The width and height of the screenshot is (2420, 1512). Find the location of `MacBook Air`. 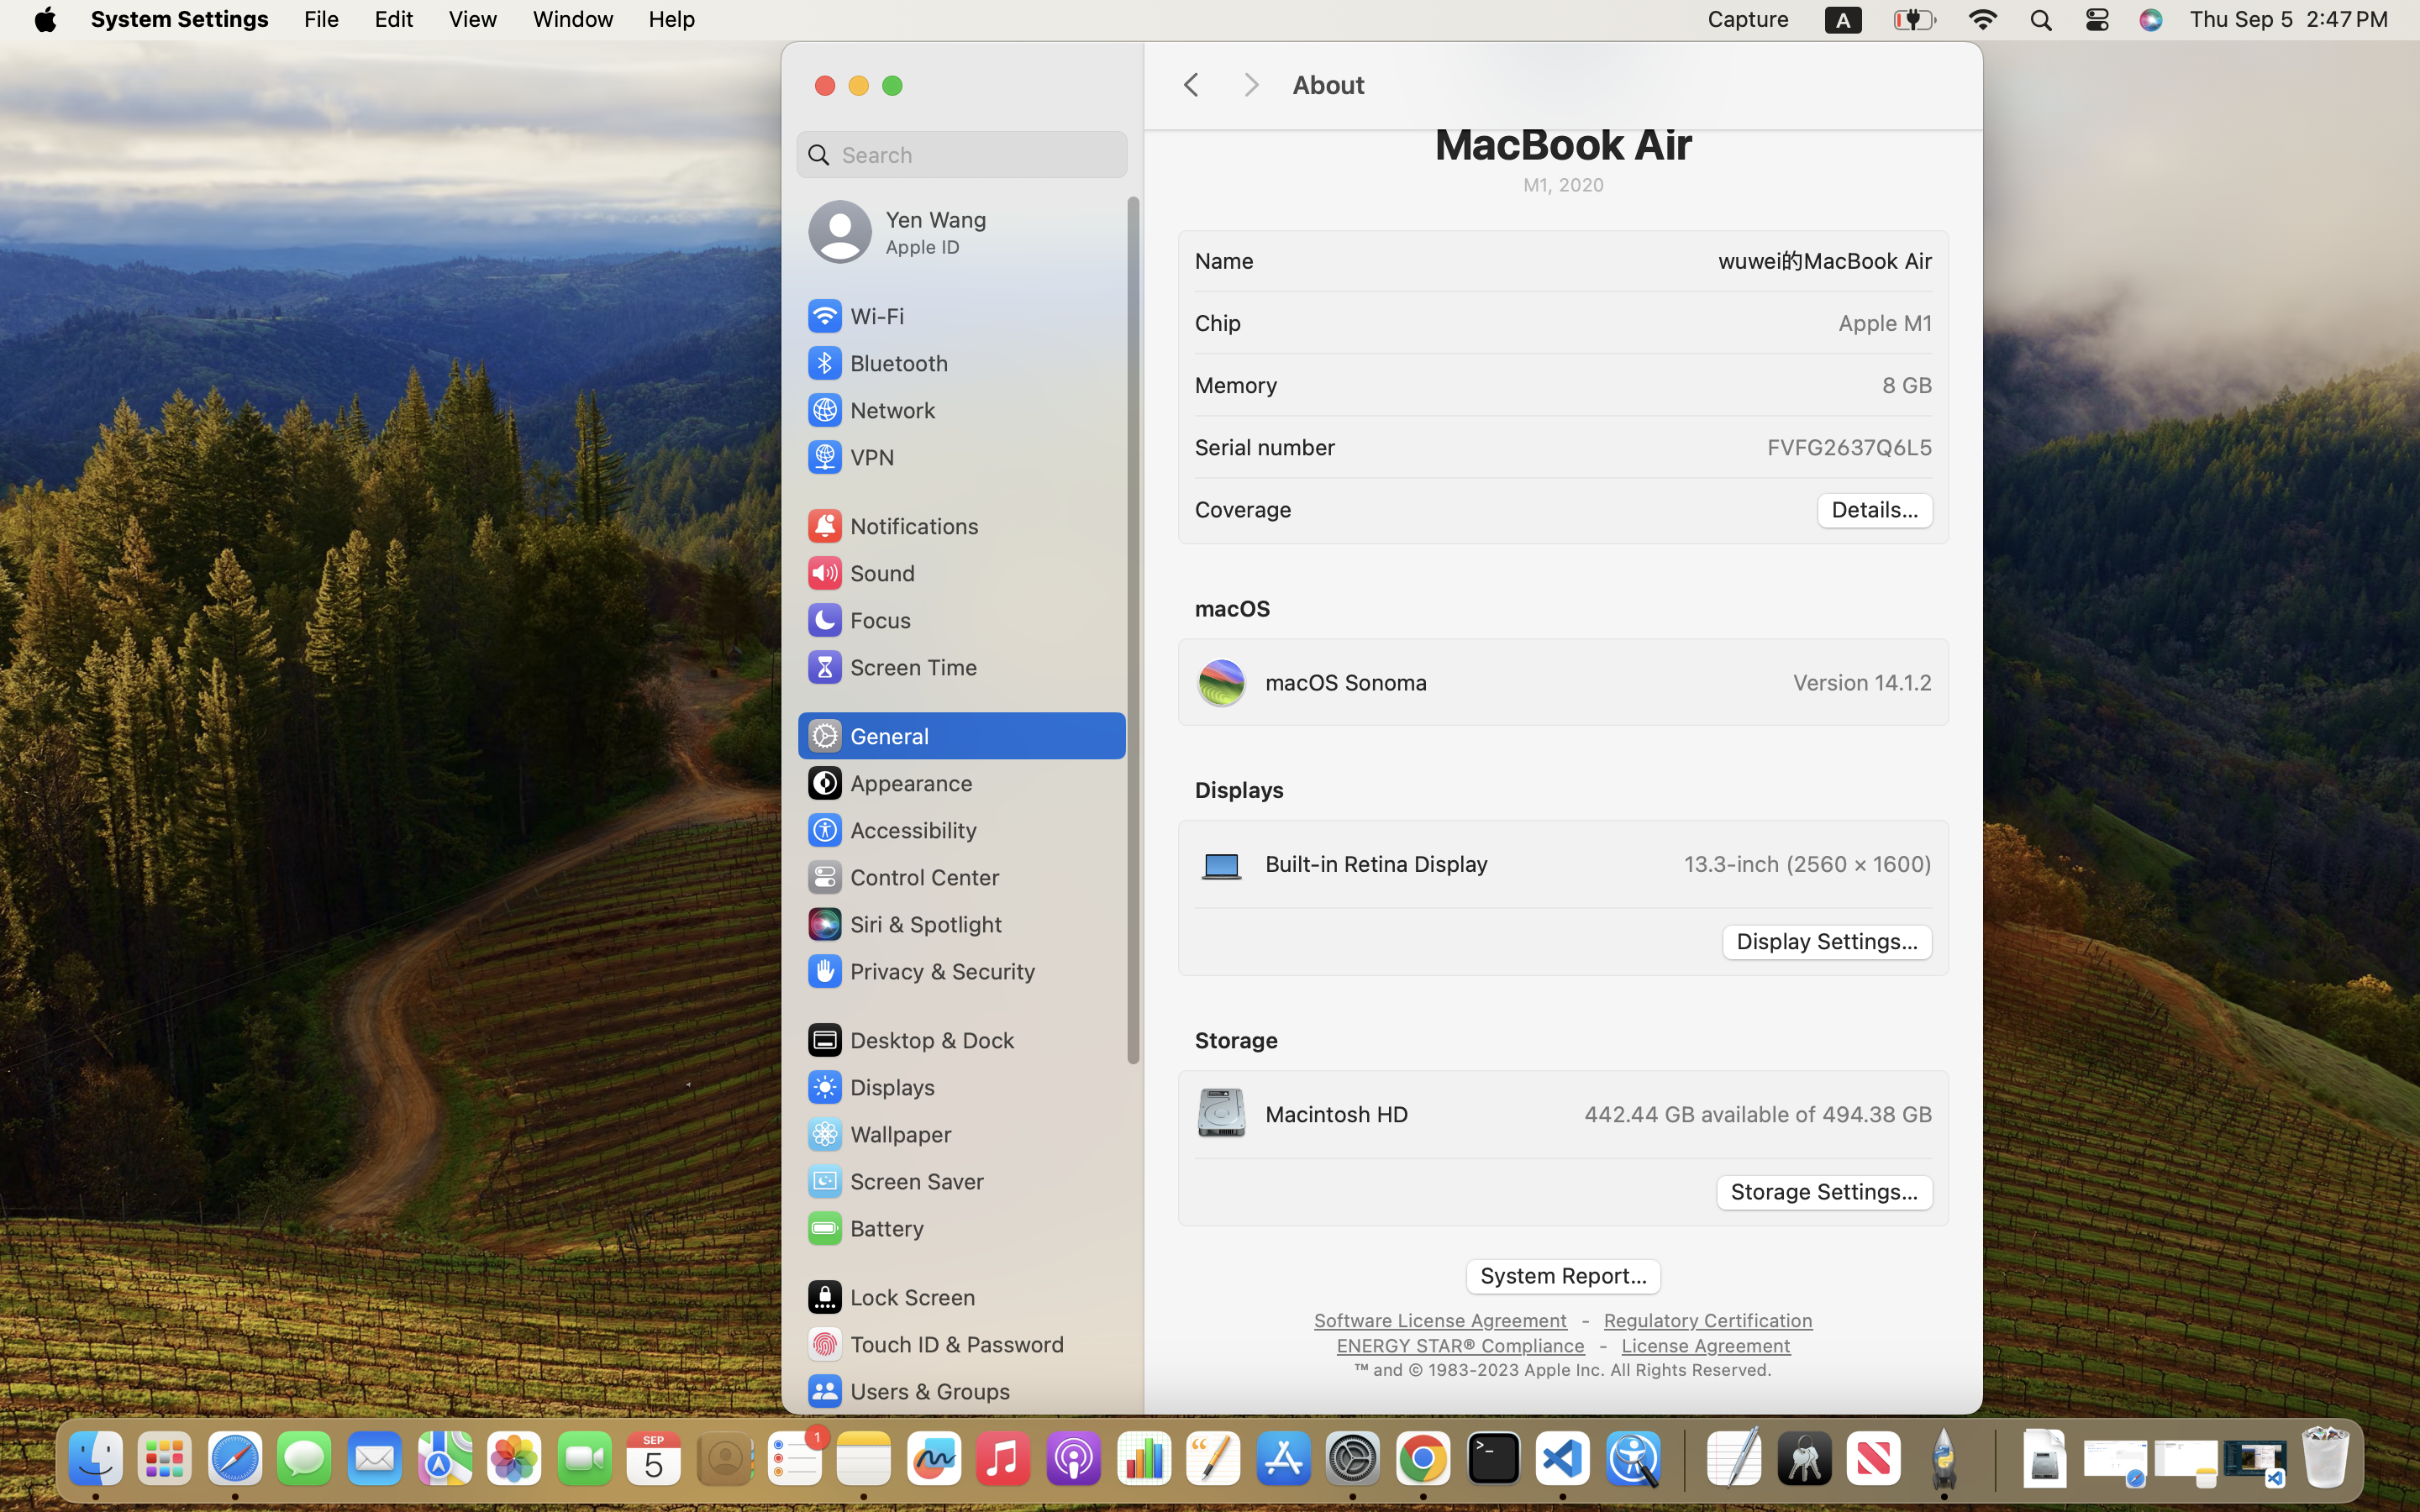

MacBook Air is located at coordinates (1563, 144).